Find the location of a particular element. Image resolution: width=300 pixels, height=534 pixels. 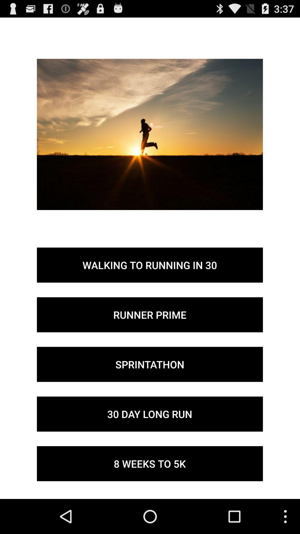

select icon above 8 weeks to icon is located at coordinates (150, 414).